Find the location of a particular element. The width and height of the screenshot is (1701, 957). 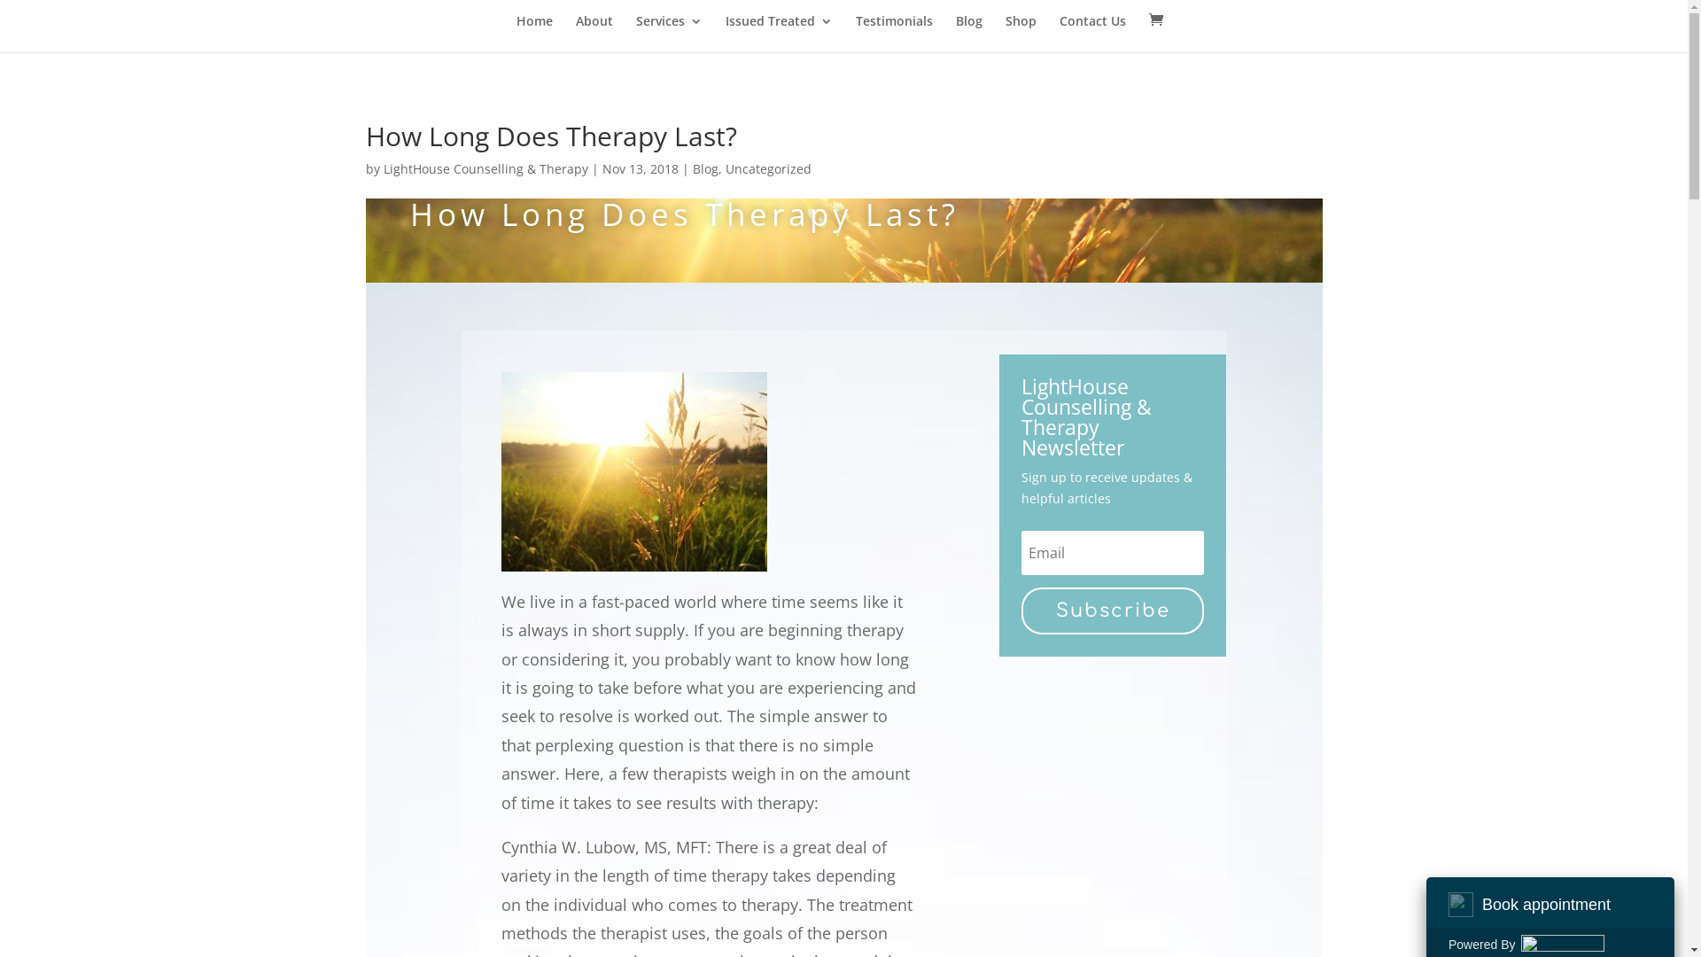

Contact Us is located at coordinates (1093, 34).